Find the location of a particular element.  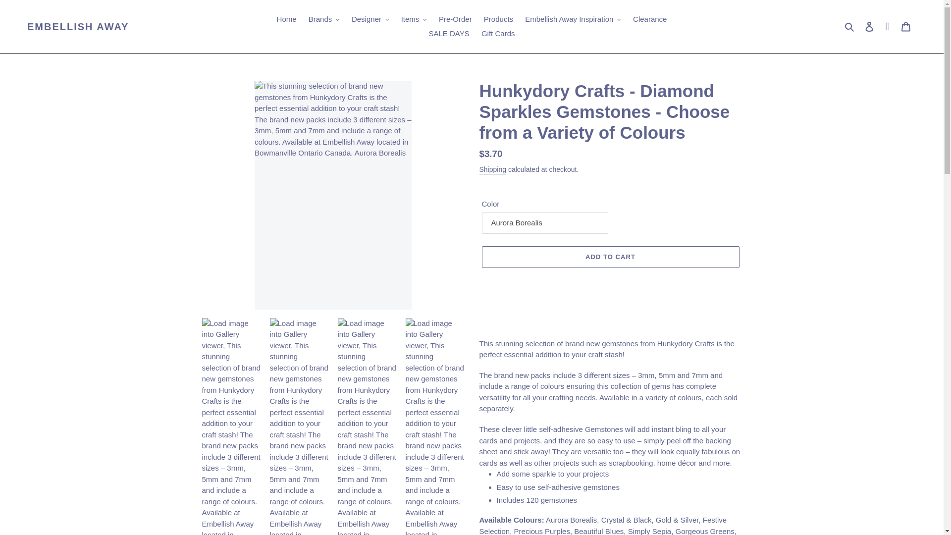

EMBELLISH AWAY is located at coordinates (78, 27).